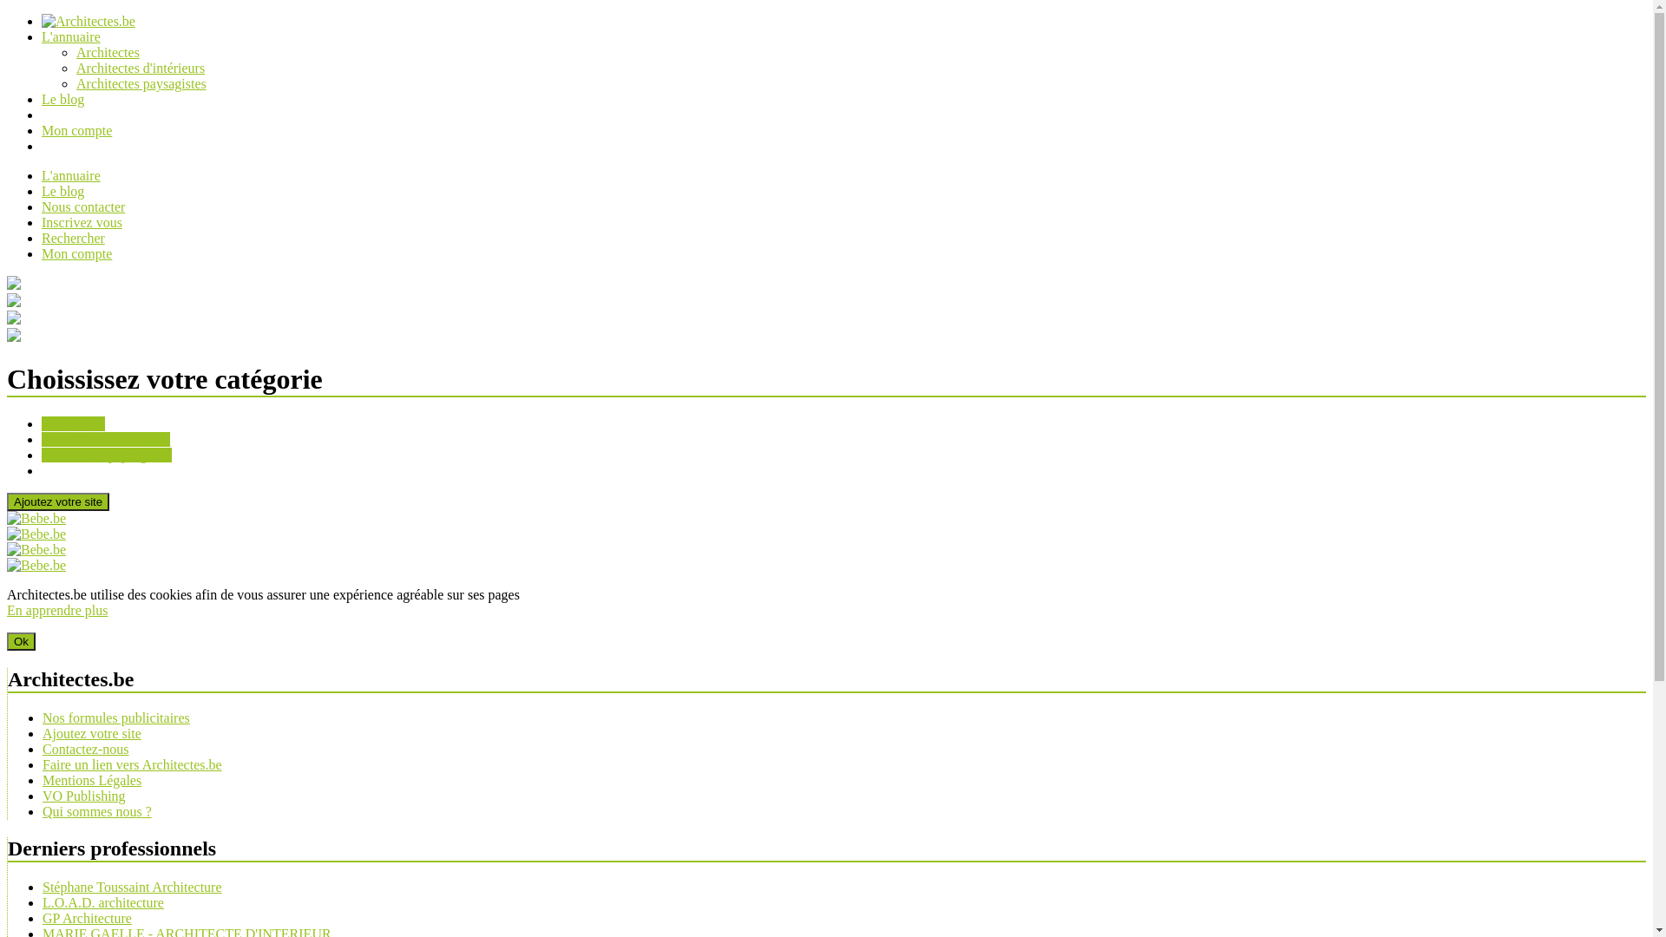 The width and height of the screenshot is (1666, 937). I want to click on Mon compte, so click(76, 253).